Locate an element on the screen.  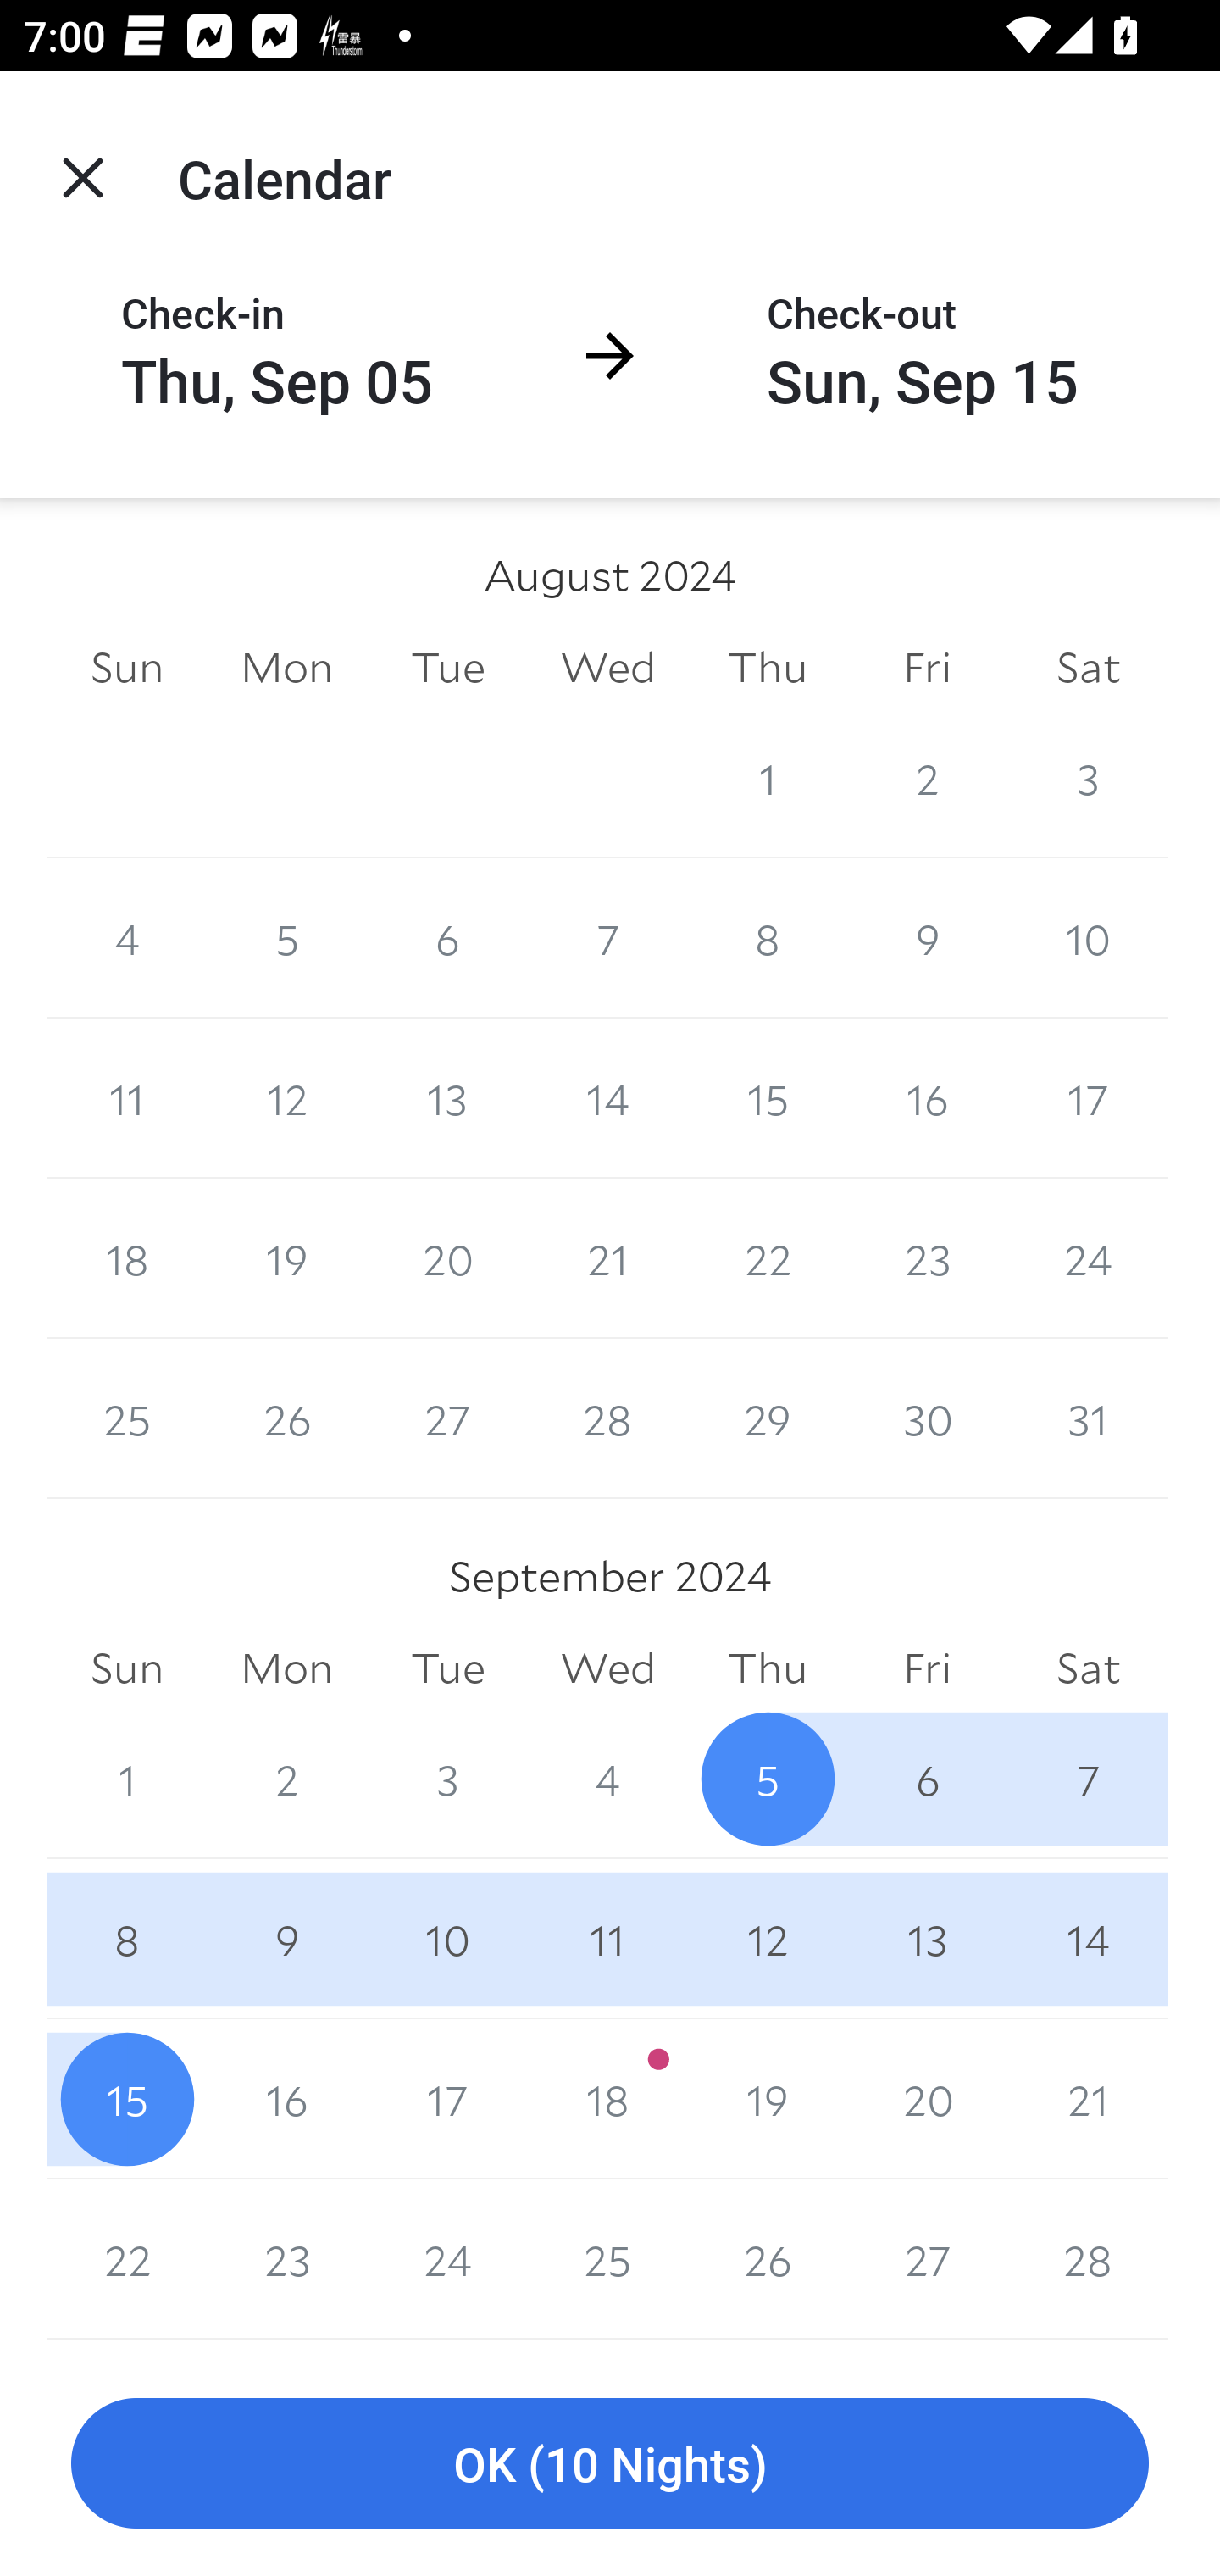
Wed is located at coordinates (608, 1669).